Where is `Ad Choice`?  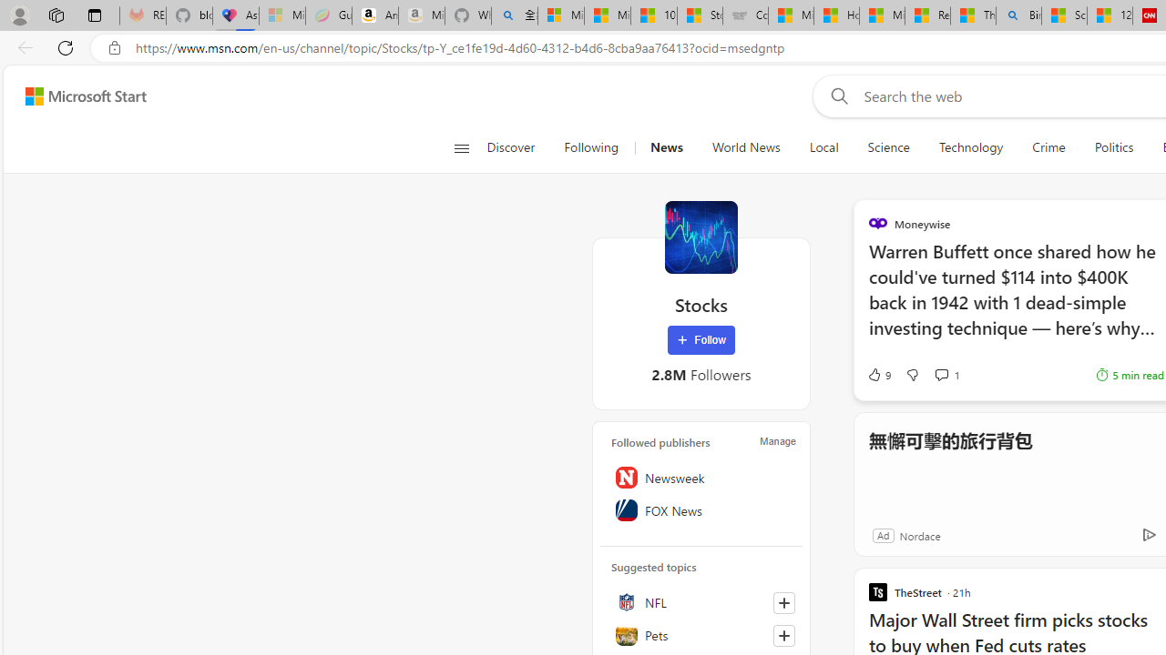 Ad Choice is located at coordinates (1149, 535).